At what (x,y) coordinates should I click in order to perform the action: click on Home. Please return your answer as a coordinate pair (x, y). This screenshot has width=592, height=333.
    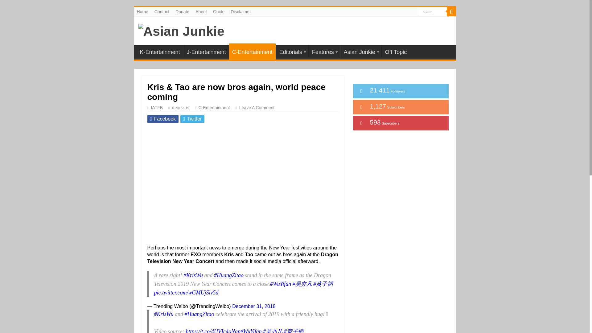
    Looking at the image, I should click on (142, 11).